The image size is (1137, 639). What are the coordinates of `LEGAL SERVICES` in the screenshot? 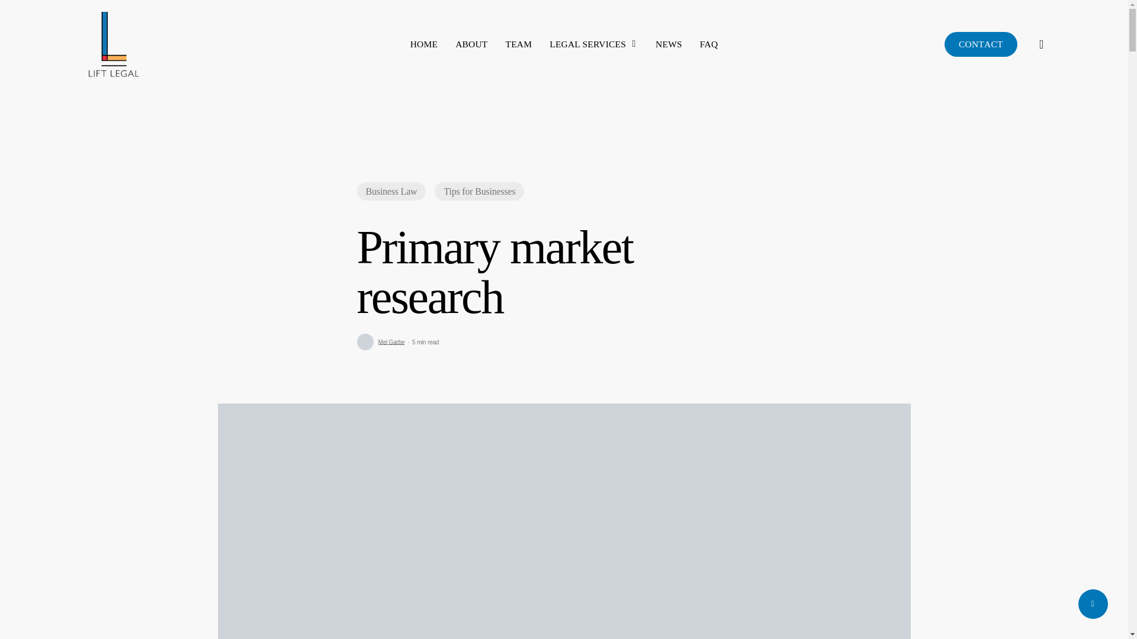 It's located at (593, 44).